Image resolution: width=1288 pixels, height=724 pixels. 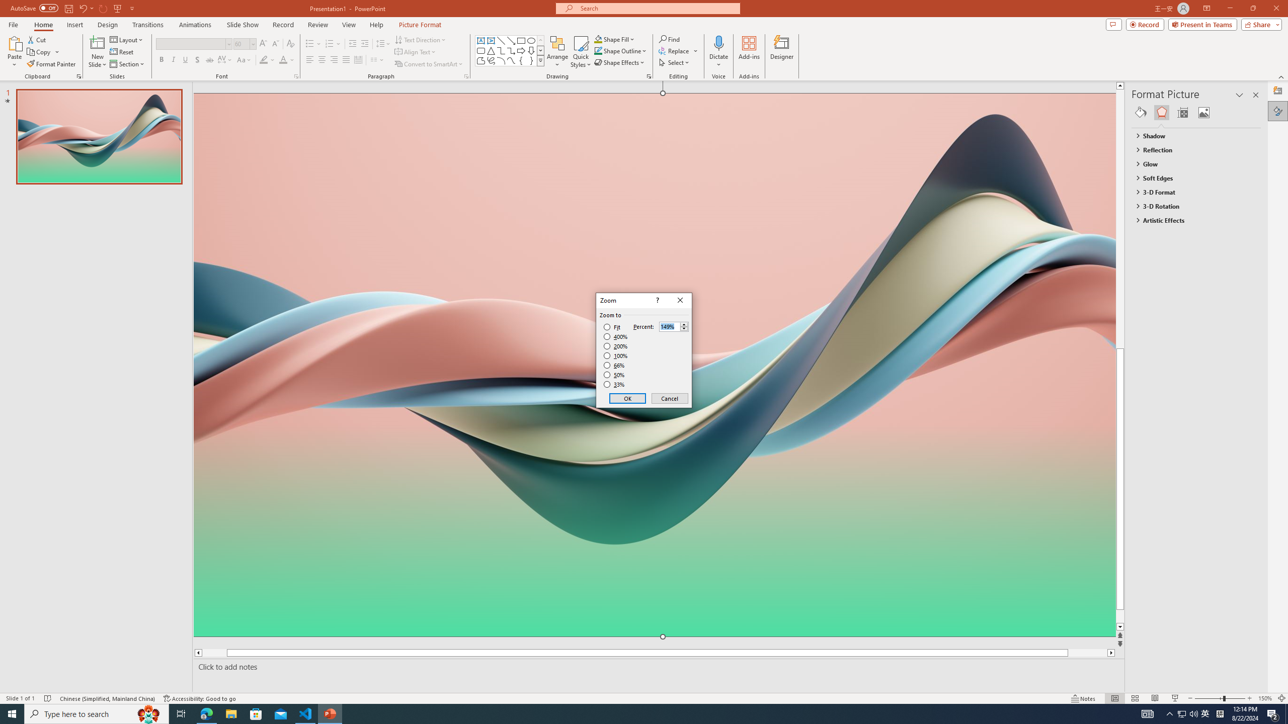 What do you see at coordinates (1191, 220) in the screenshot?
I see `Artistic Effects` at bounding box center [1191, 220].